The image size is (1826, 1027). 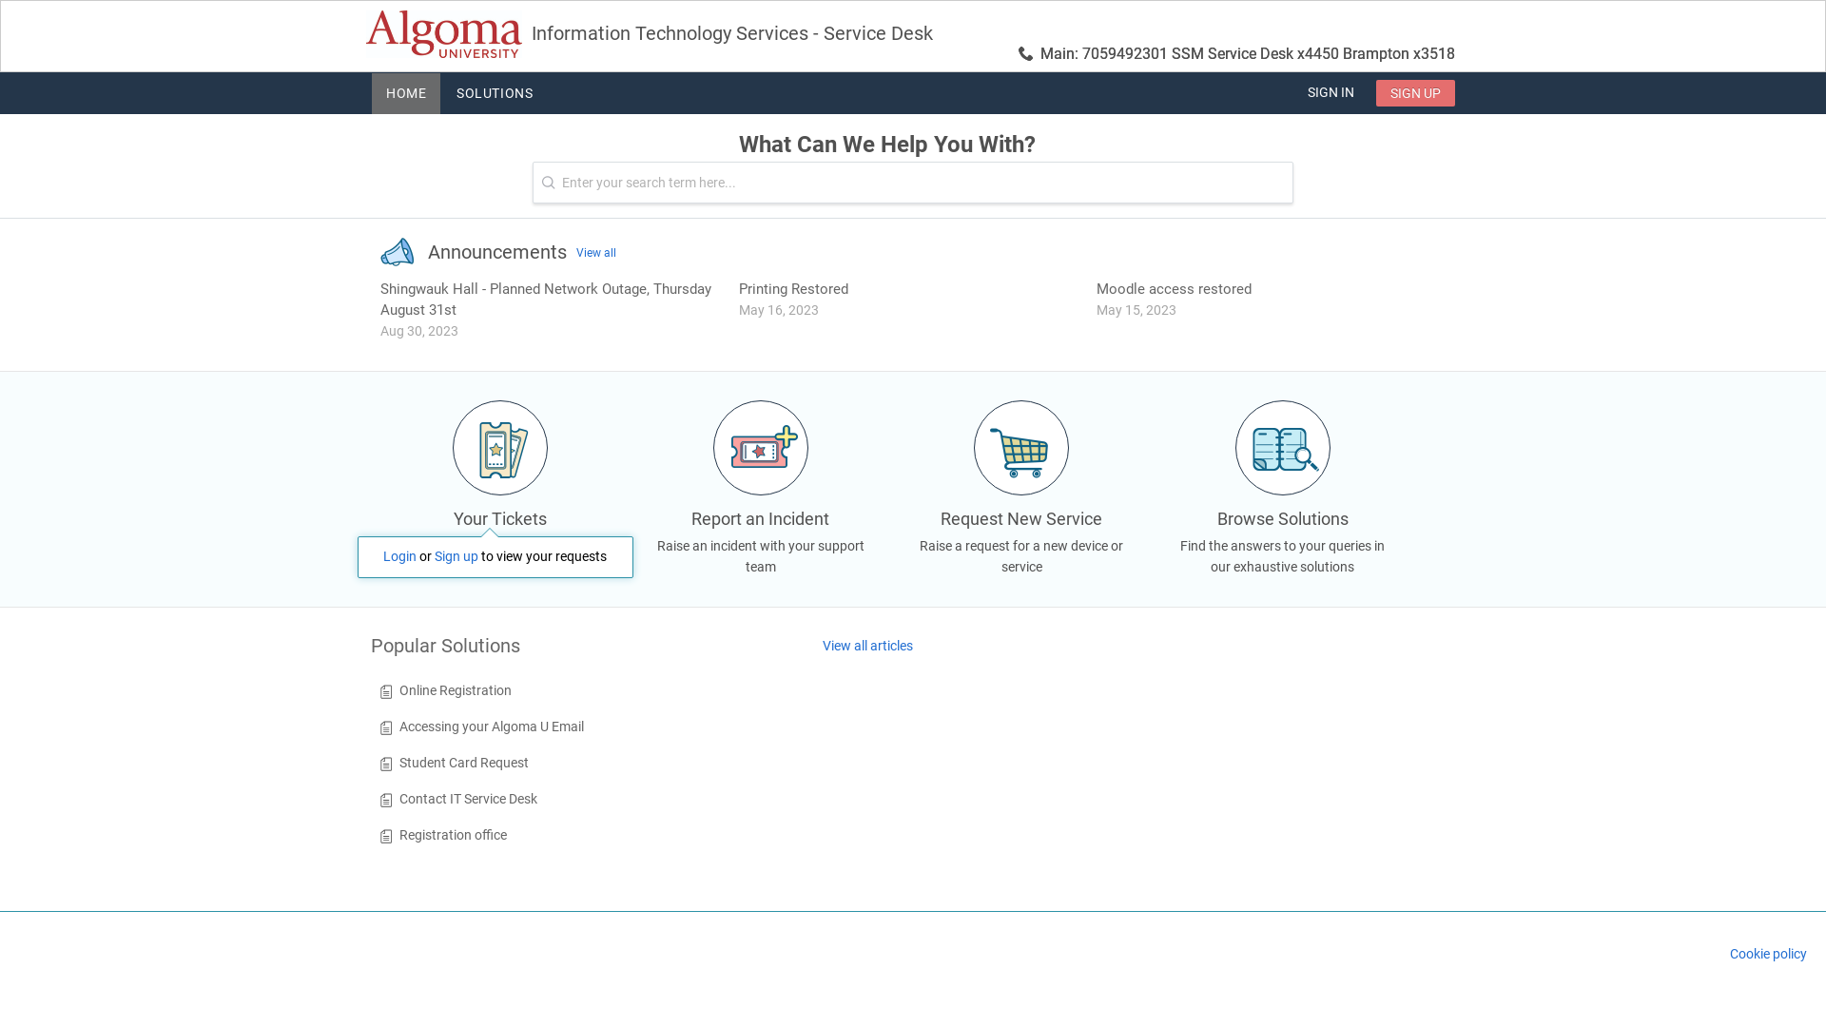 What do you see at coordinates (500, 500) in the screenshot?
I see `Your Tickets
All your tickets, responses & activities` at bounding box center [500, 500].